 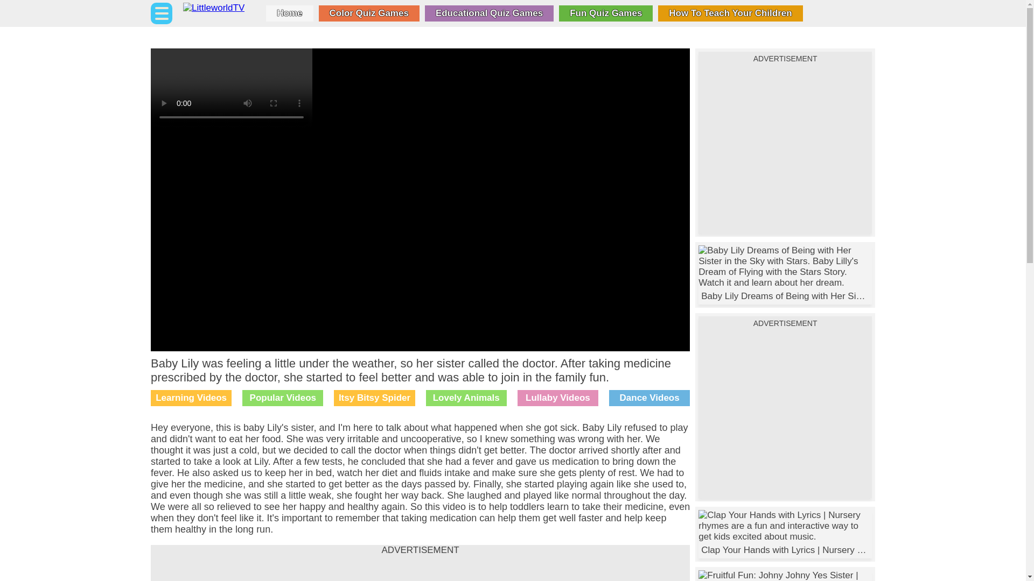 What do you see at coordinates (282, 398) in the screenshot?
I see `Popular Videos` at bounding box center [282, 398].